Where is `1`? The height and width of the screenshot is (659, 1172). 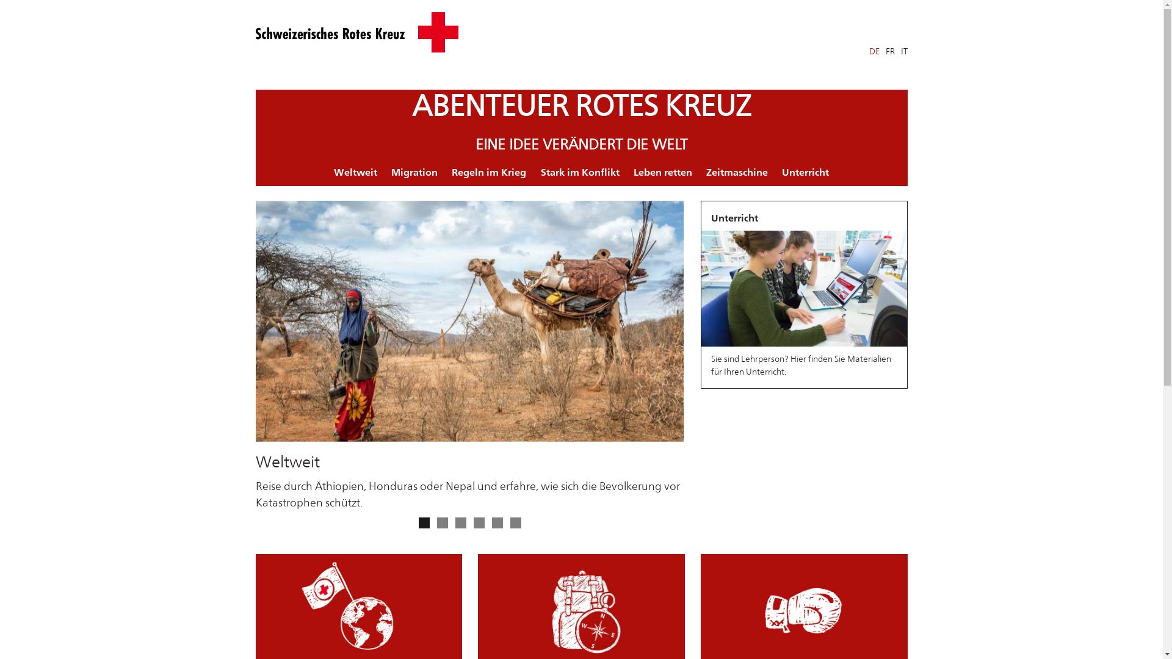
1 is located at coordinates (424, 523).